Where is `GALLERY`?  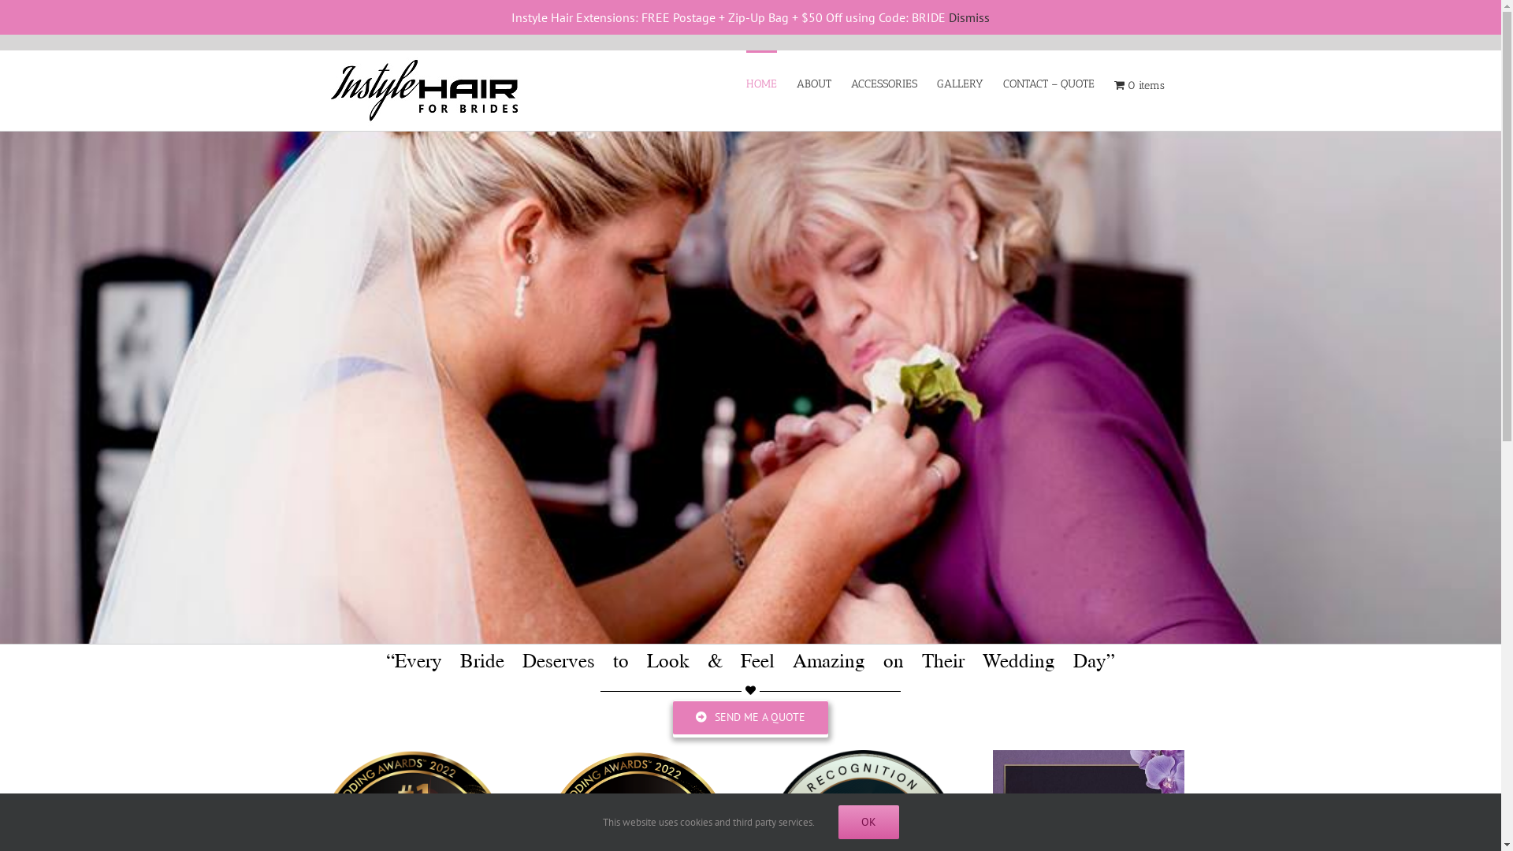 GALLERY is located at coordinates (960, 84).